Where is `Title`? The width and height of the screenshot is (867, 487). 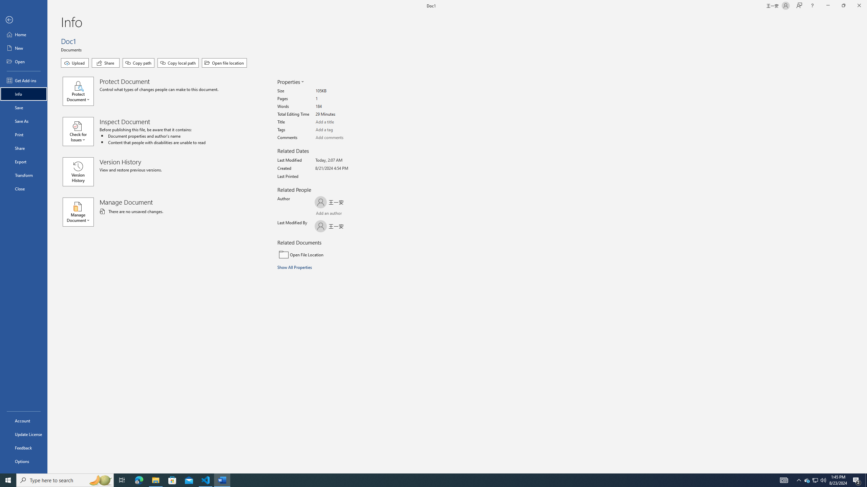 Title is located at coordinates (341, 122).